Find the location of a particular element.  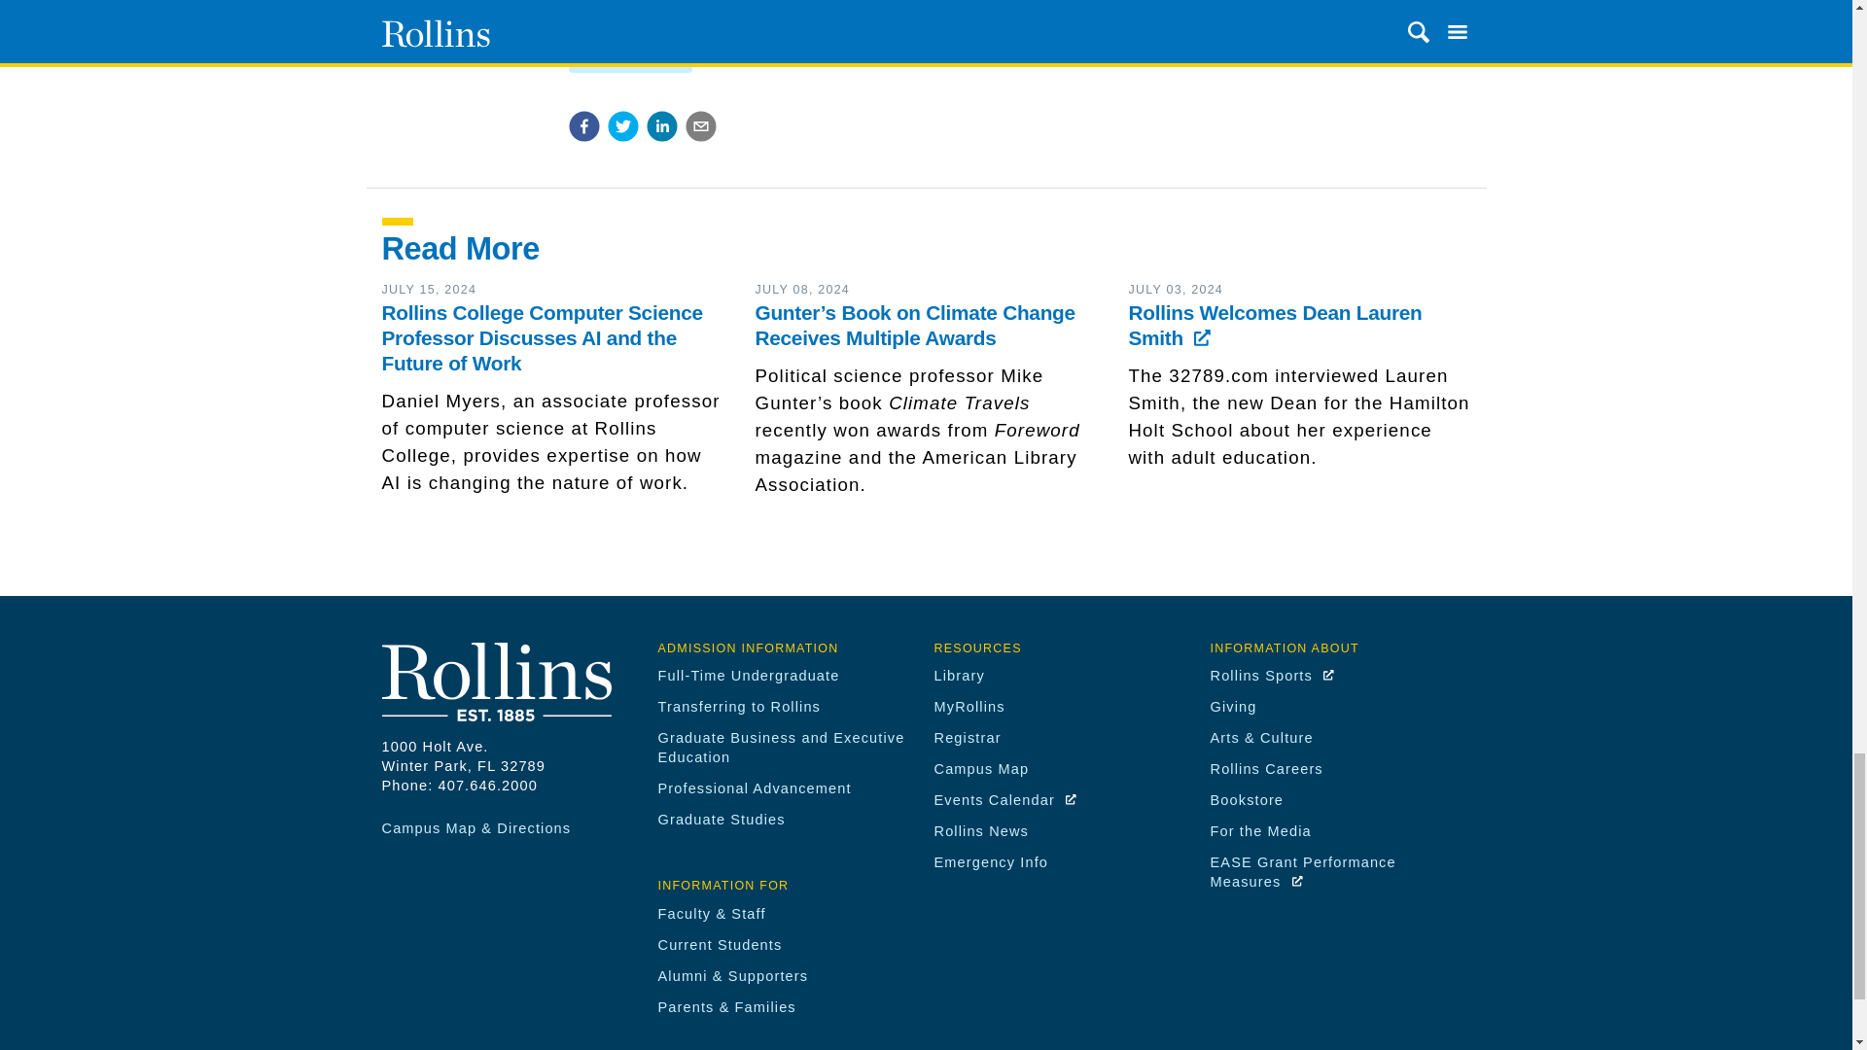

Registrar is located at coordinates (967, 737).